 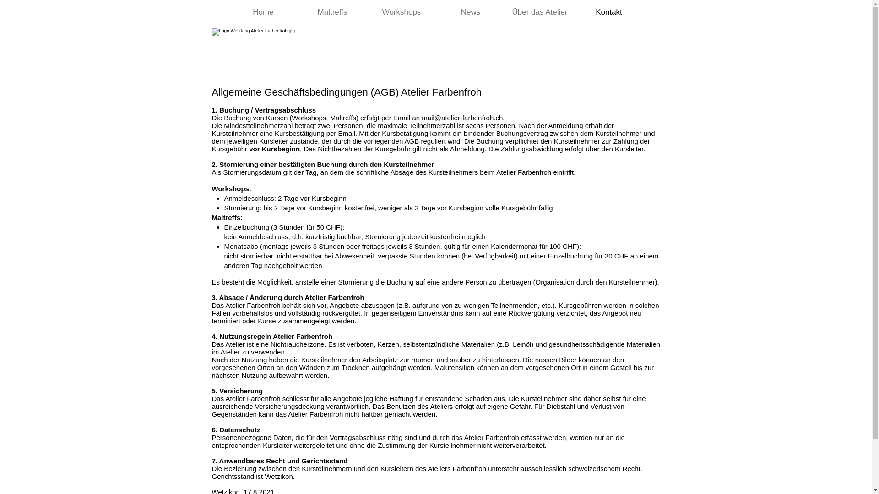 I want to click on mail@atelier-farbenfroh.ch, so click(x=462, y=118).